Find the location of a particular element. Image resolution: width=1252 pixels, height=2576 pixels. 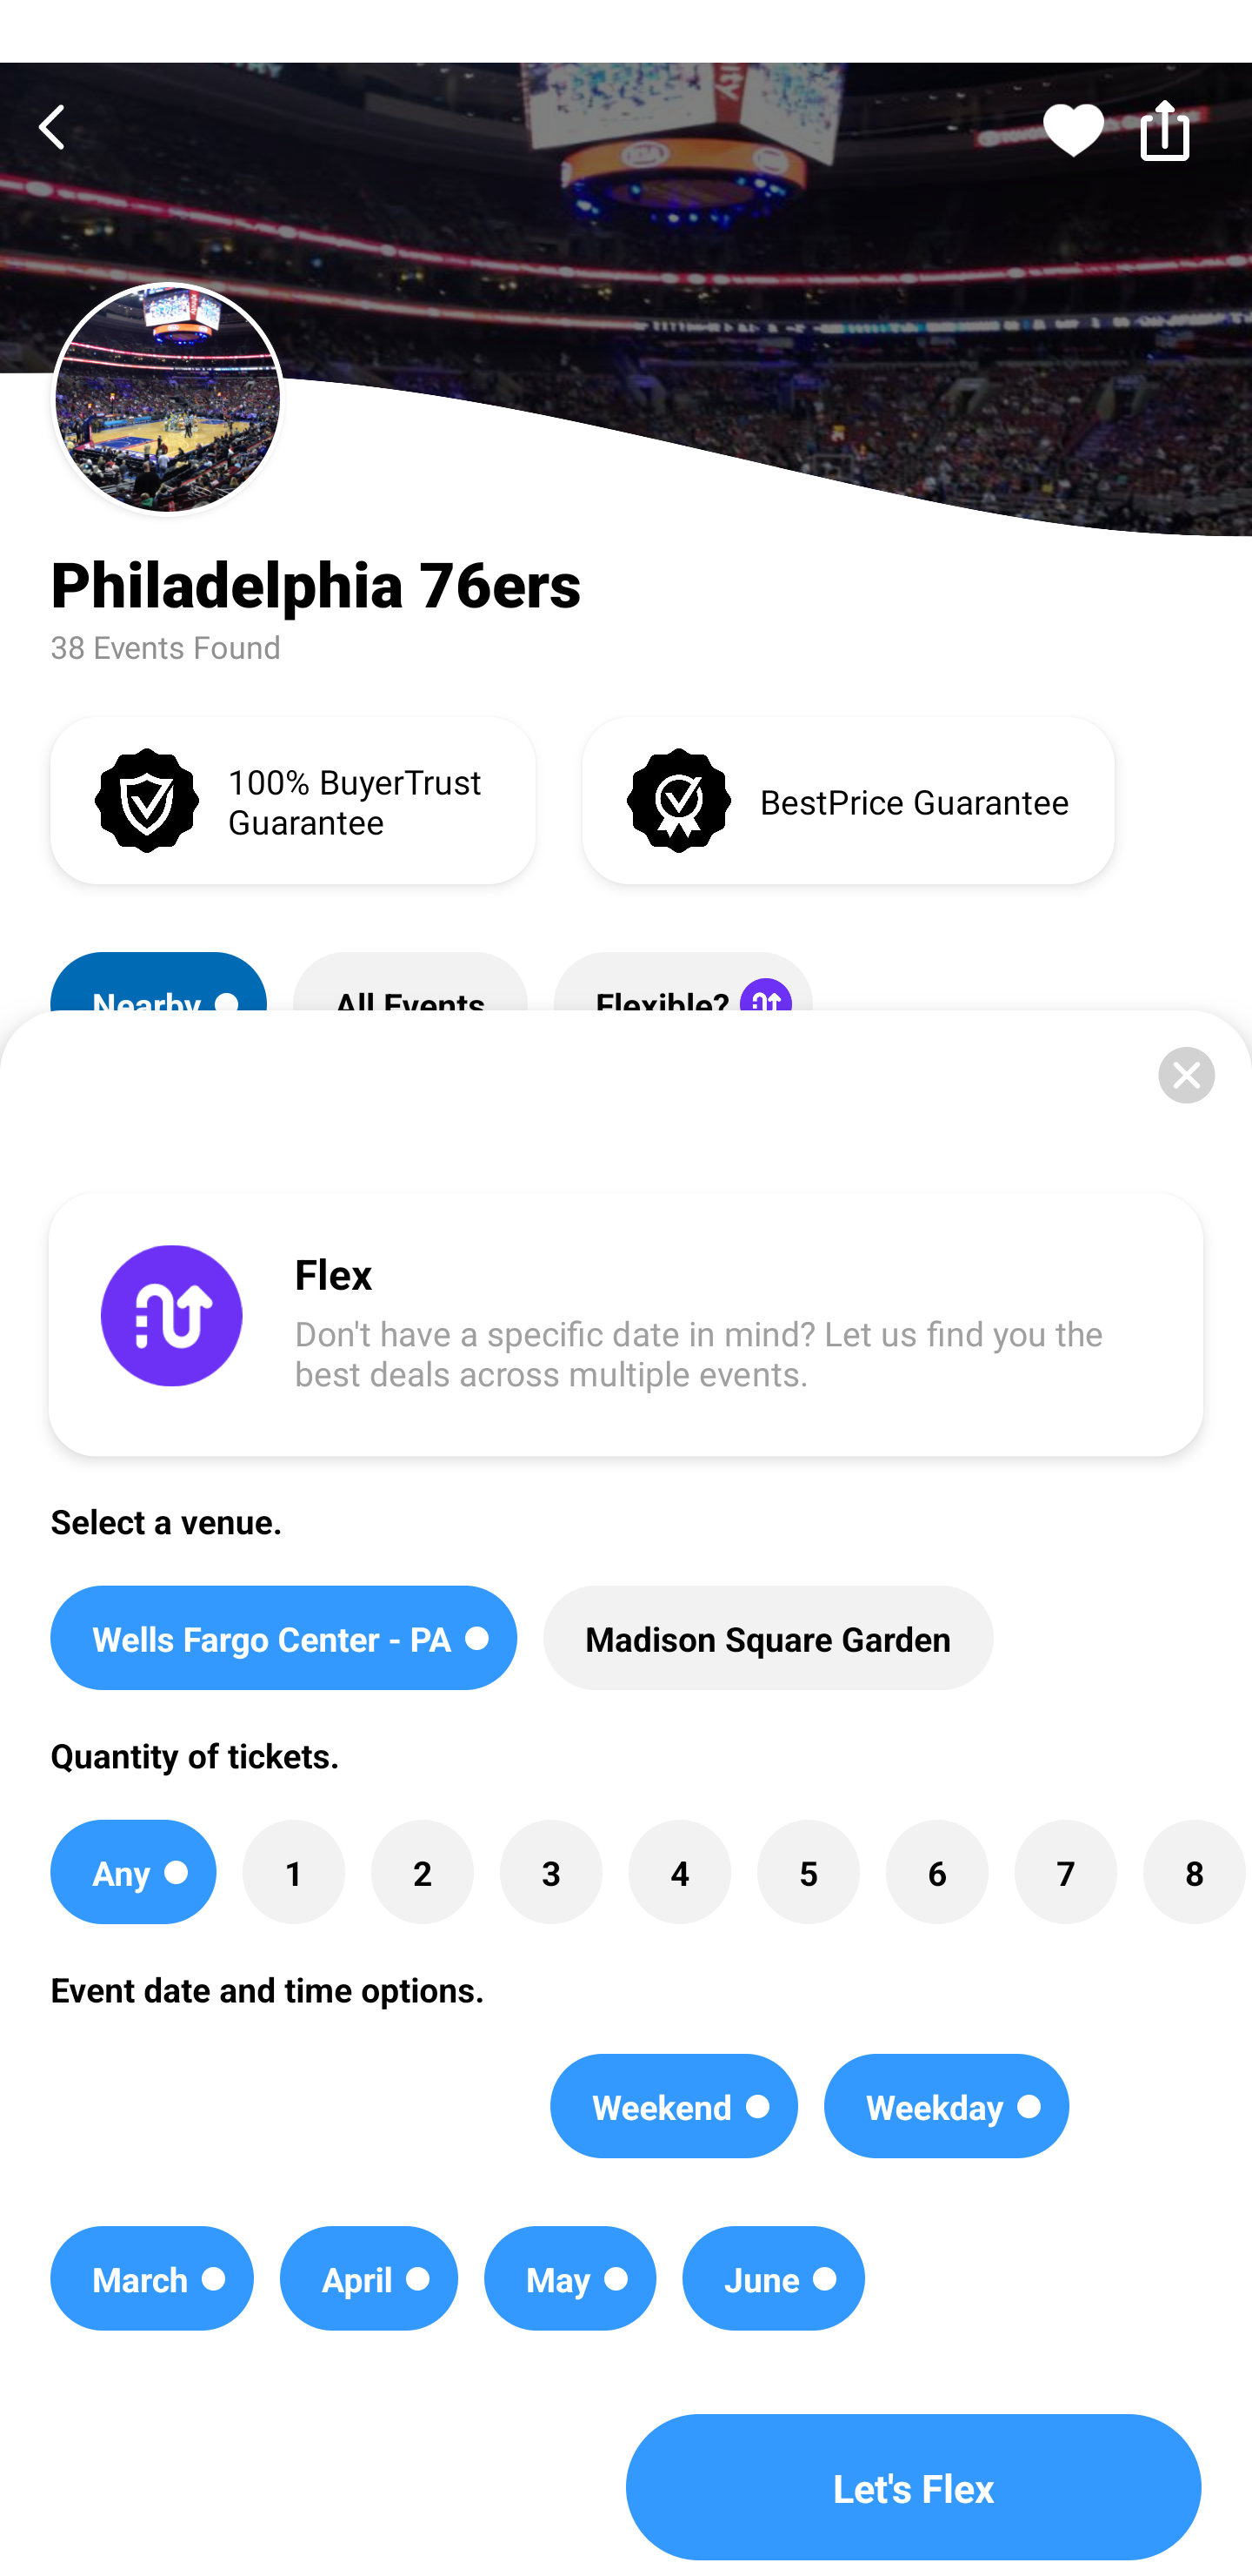

April is located at coordinates (369, 2278).